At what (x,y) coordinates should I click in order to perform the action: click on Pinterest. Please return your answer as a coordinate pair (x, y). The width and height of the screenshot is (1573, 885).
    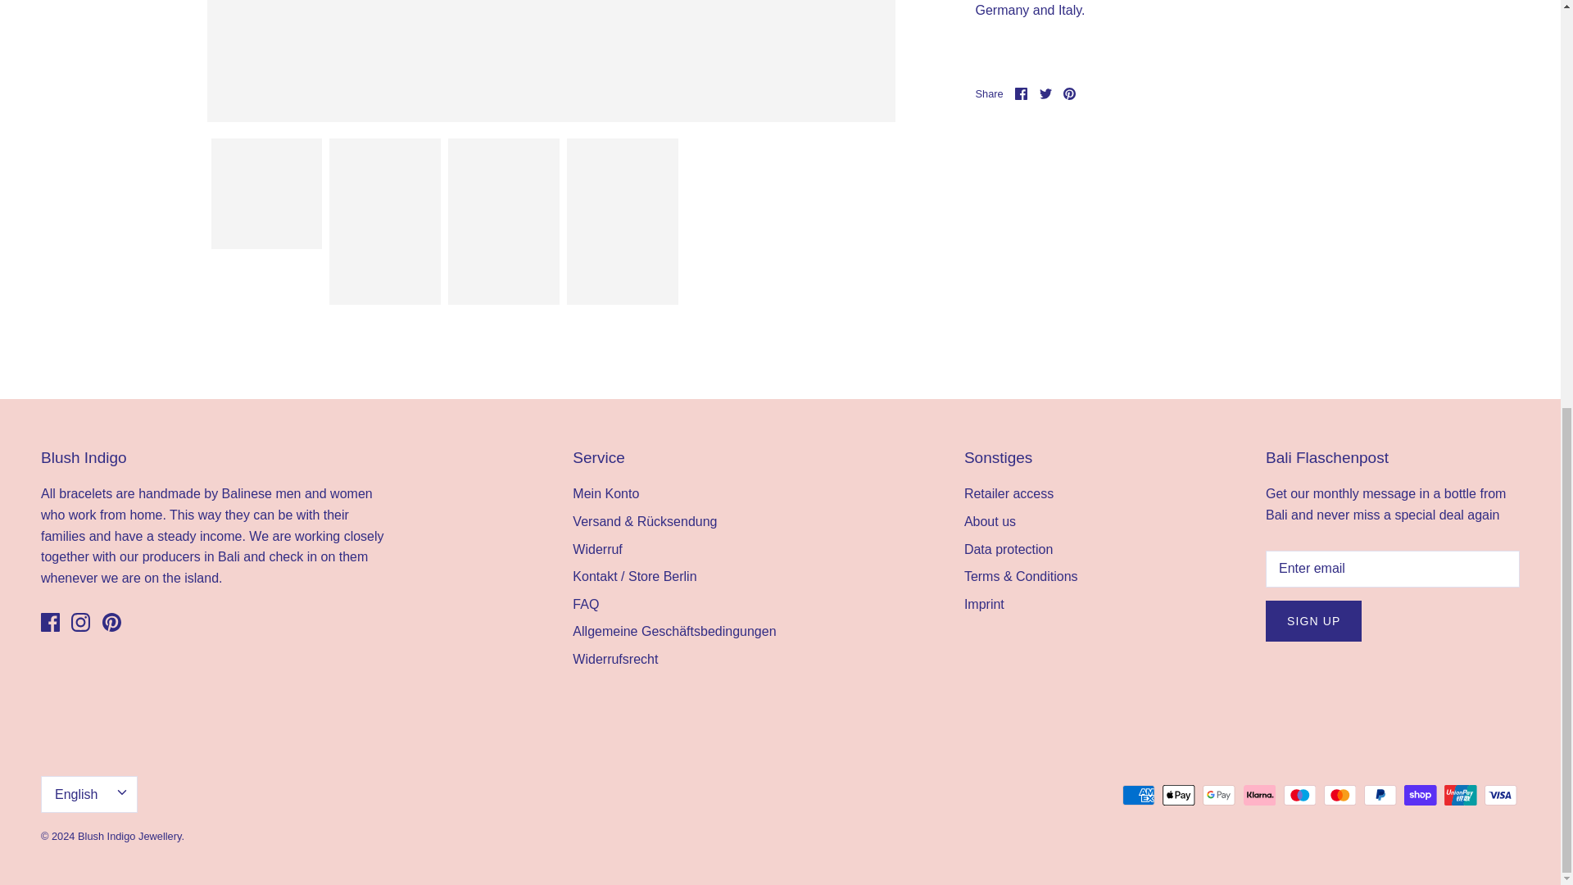
    Looking at the image, I should click on (1045, 93).